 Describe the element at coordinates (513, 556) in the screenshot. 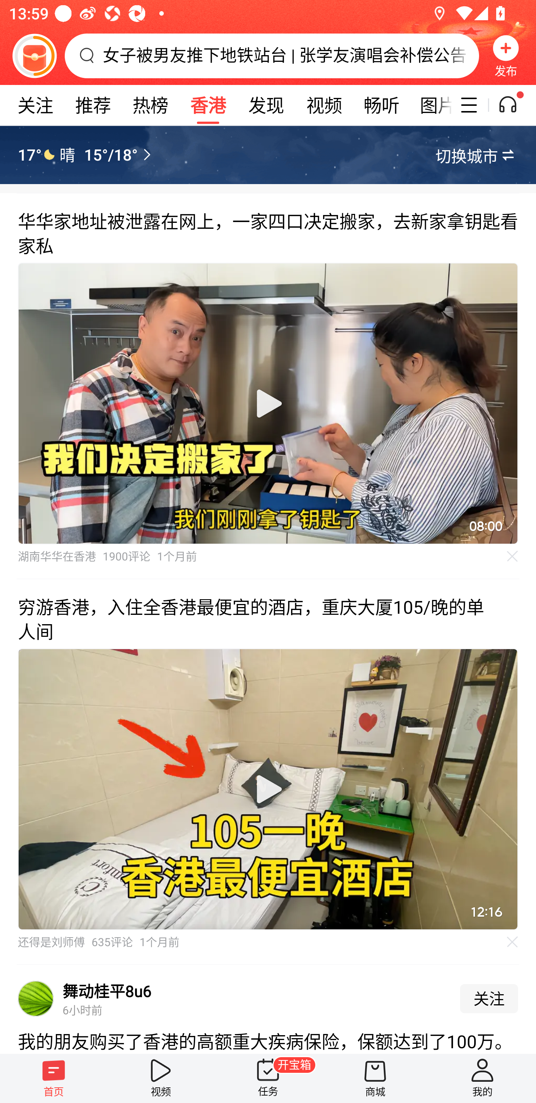

I see `不感兴趣` at that location.